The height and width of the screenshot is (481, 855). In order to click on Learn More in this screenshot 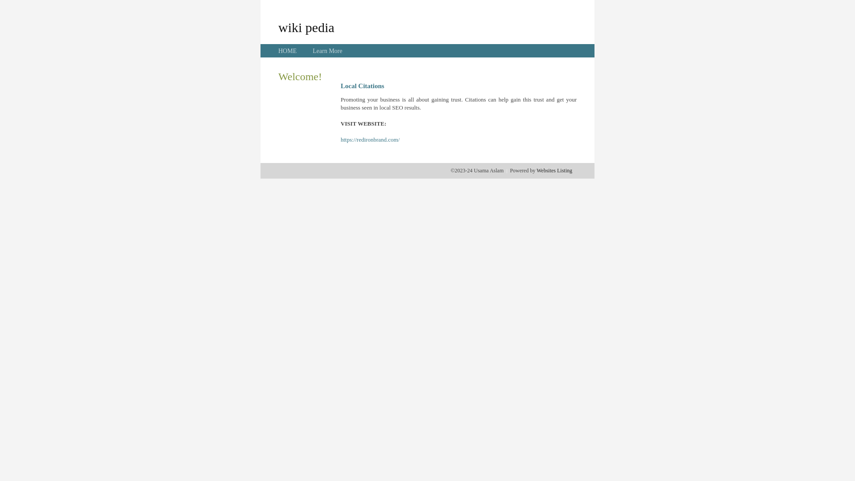, I will do `click(327, 51)`.